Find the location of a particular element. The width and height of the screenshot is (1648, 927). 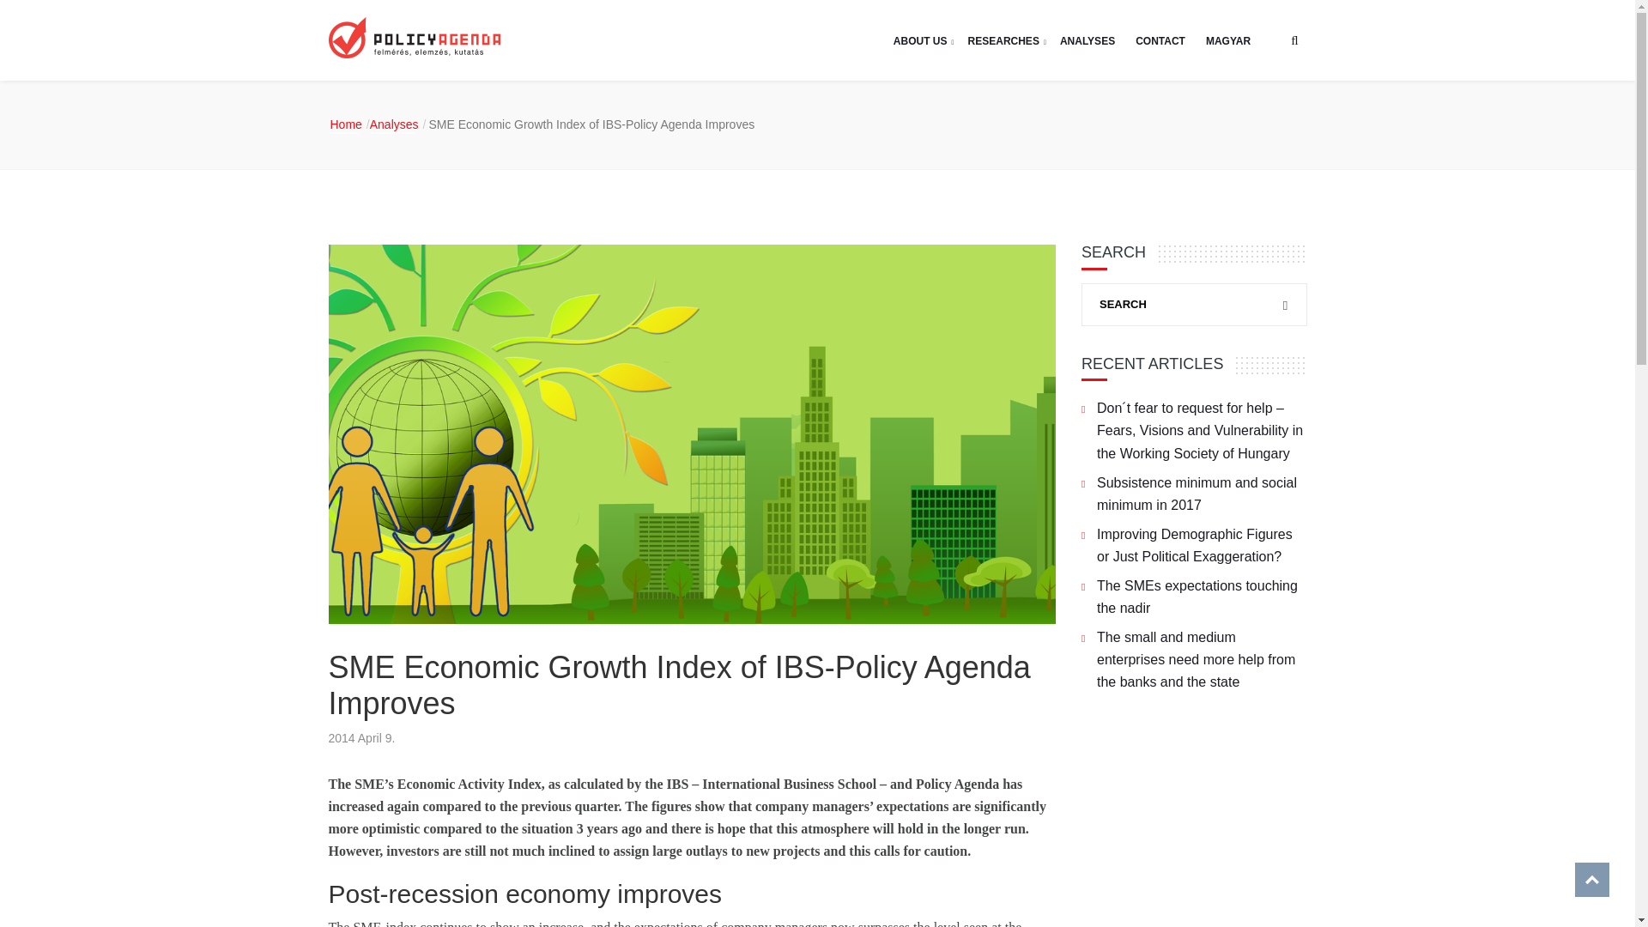

Home is located at coordinates (349, 124).